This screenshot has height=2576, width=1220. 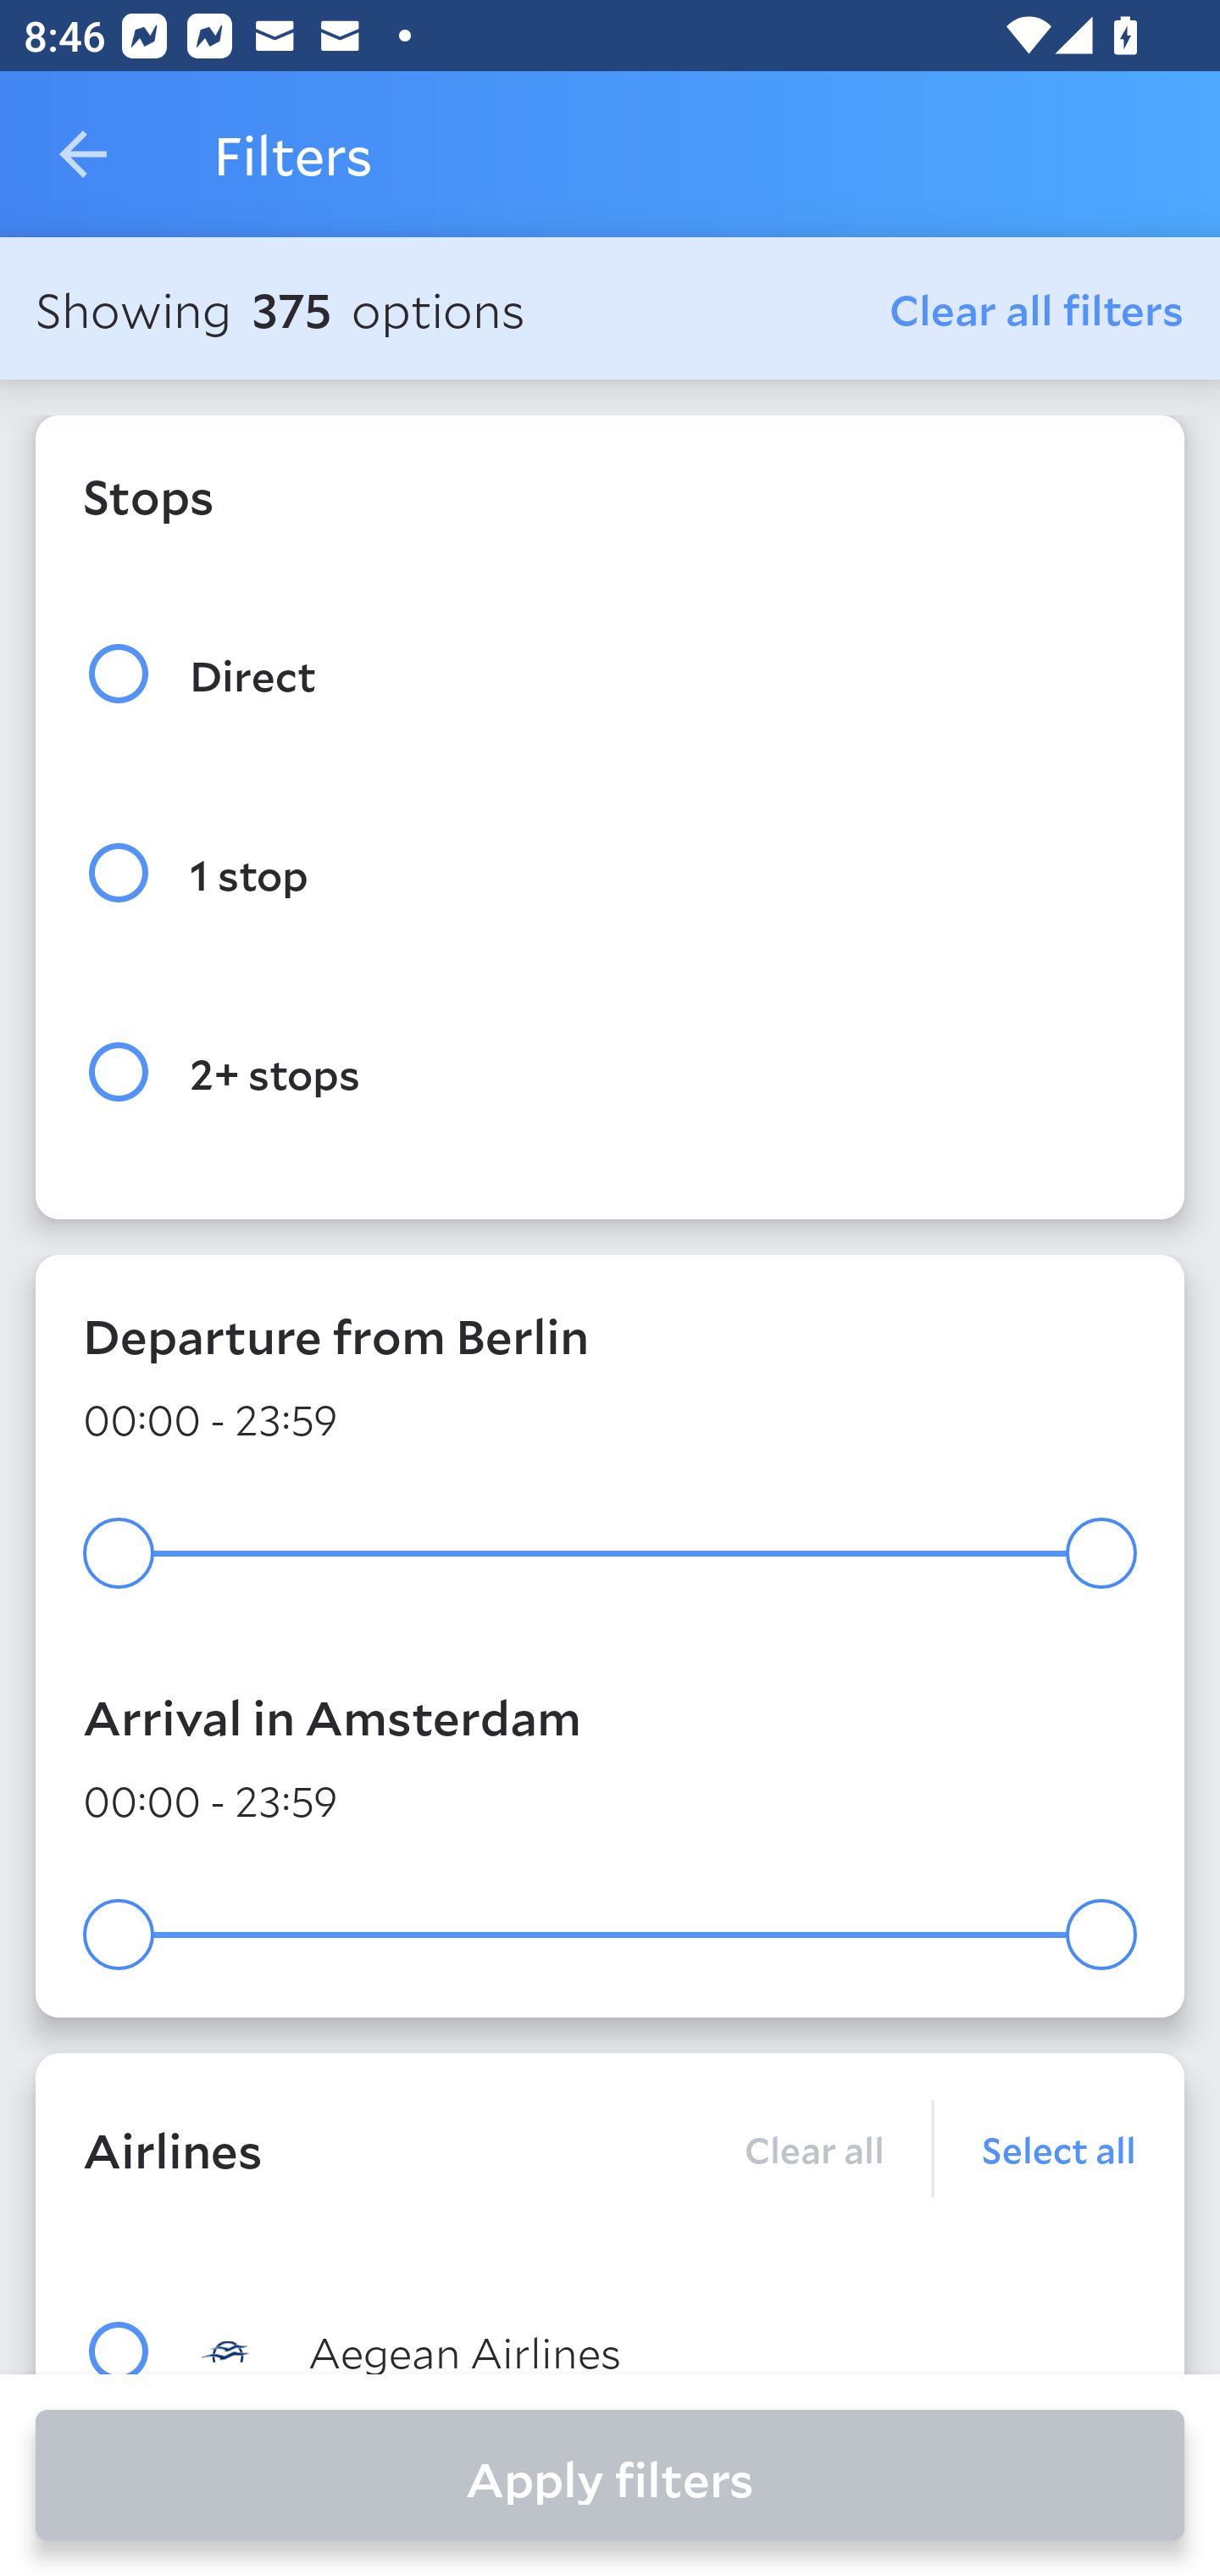 I want to click on Direct, so click(x=610, y=673).